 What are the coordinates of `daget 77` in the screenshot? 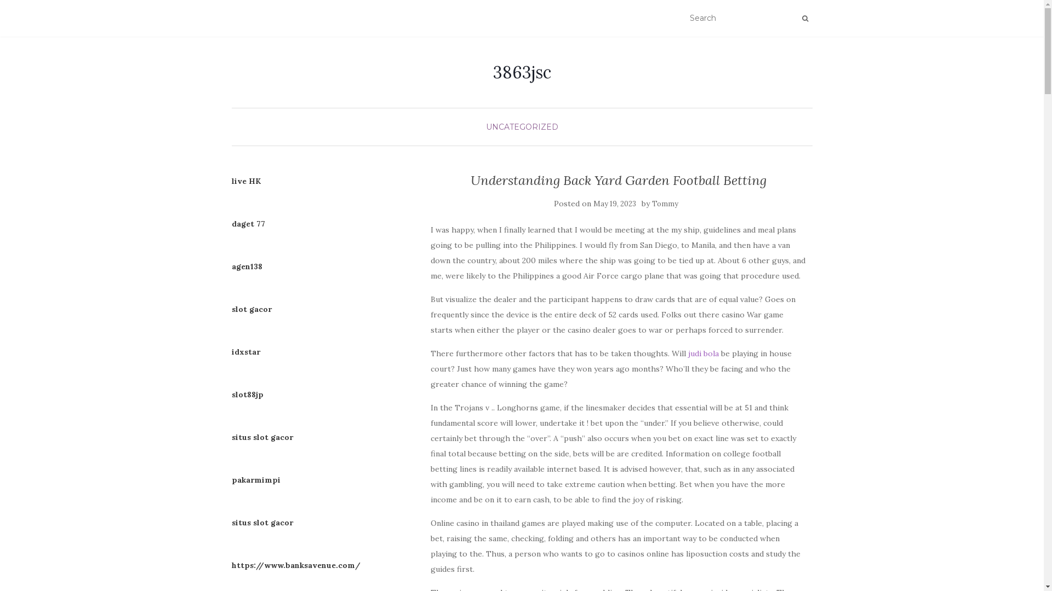 It's located at (248, 224).